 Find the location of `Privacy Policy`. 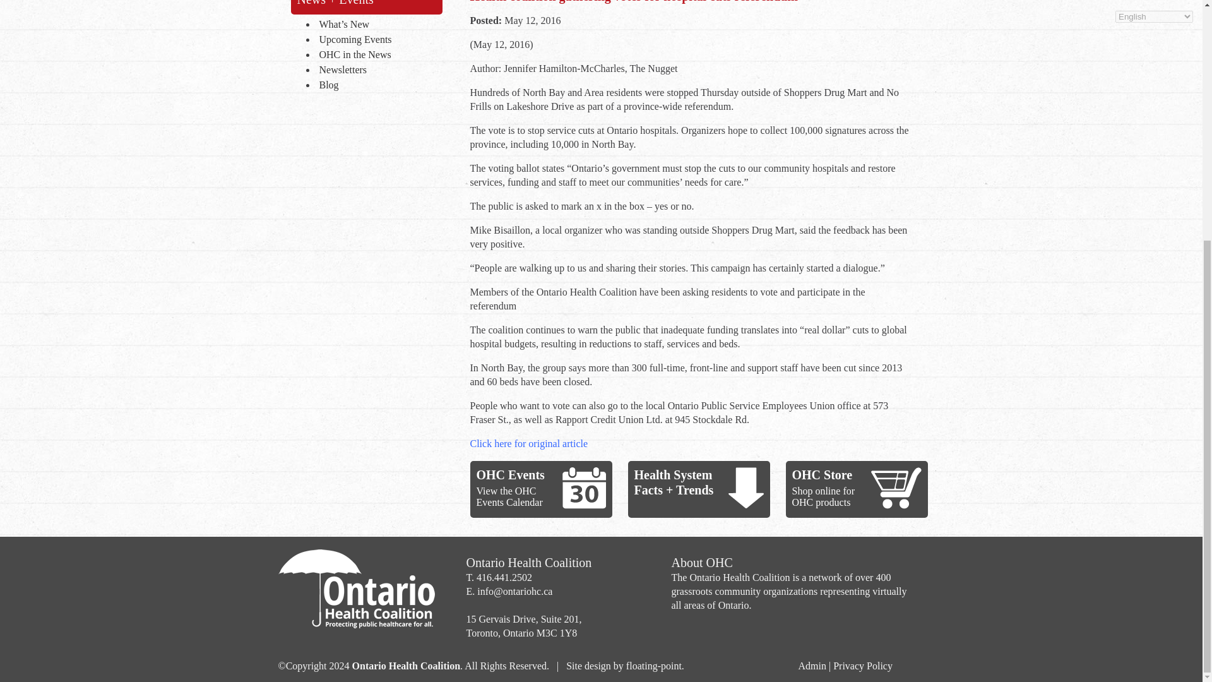

Privacy Policy is located at coordinates (862, 666).